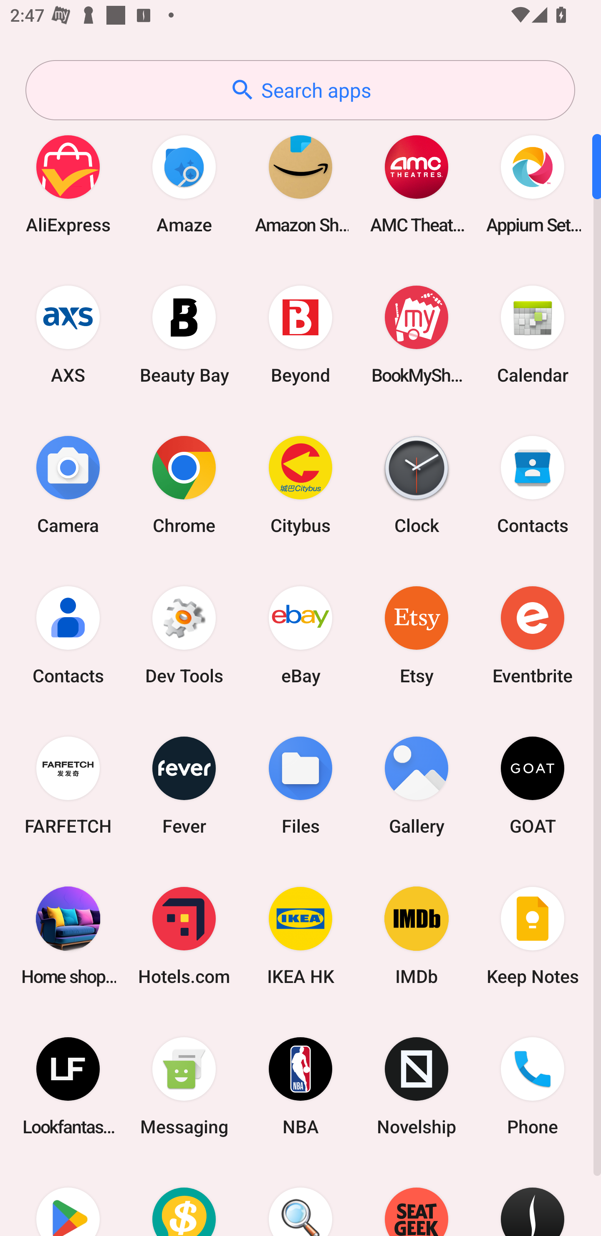  What do you see at coordinates (417, 785) in the screenshot?
I see `Gallery` at bounding box center [417, 785].